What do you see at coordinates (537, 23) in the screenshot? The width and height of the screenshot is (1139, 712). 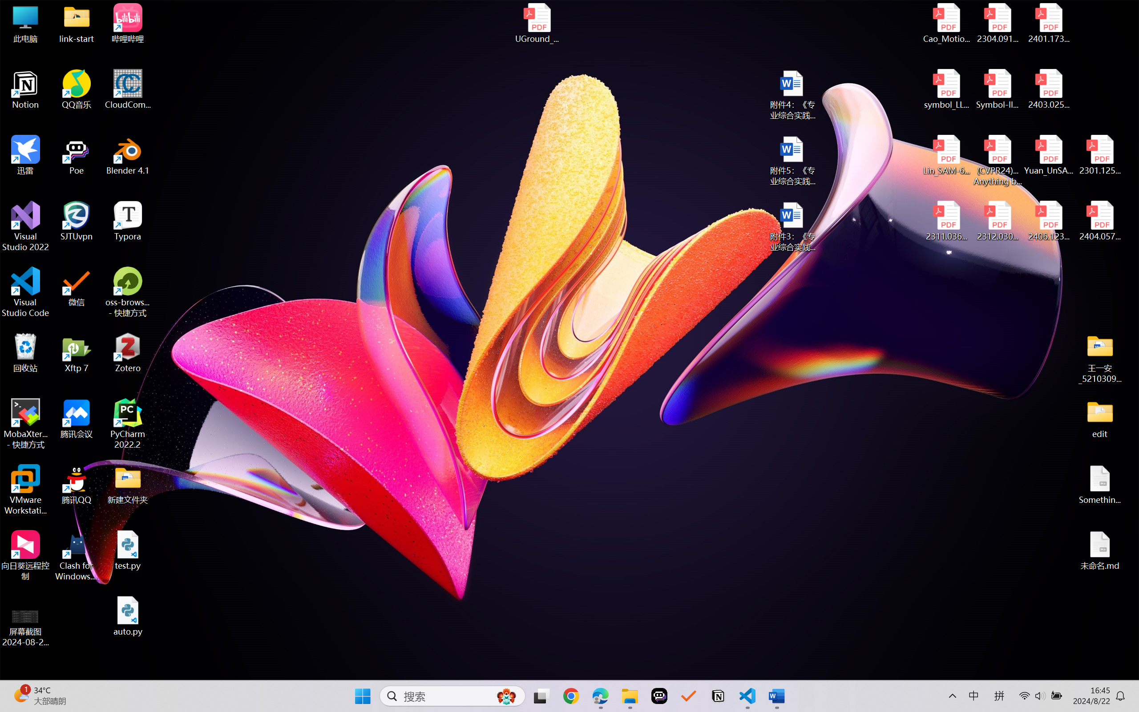 I see `UGround_paper.pdf` at bounding box center [537, 23].